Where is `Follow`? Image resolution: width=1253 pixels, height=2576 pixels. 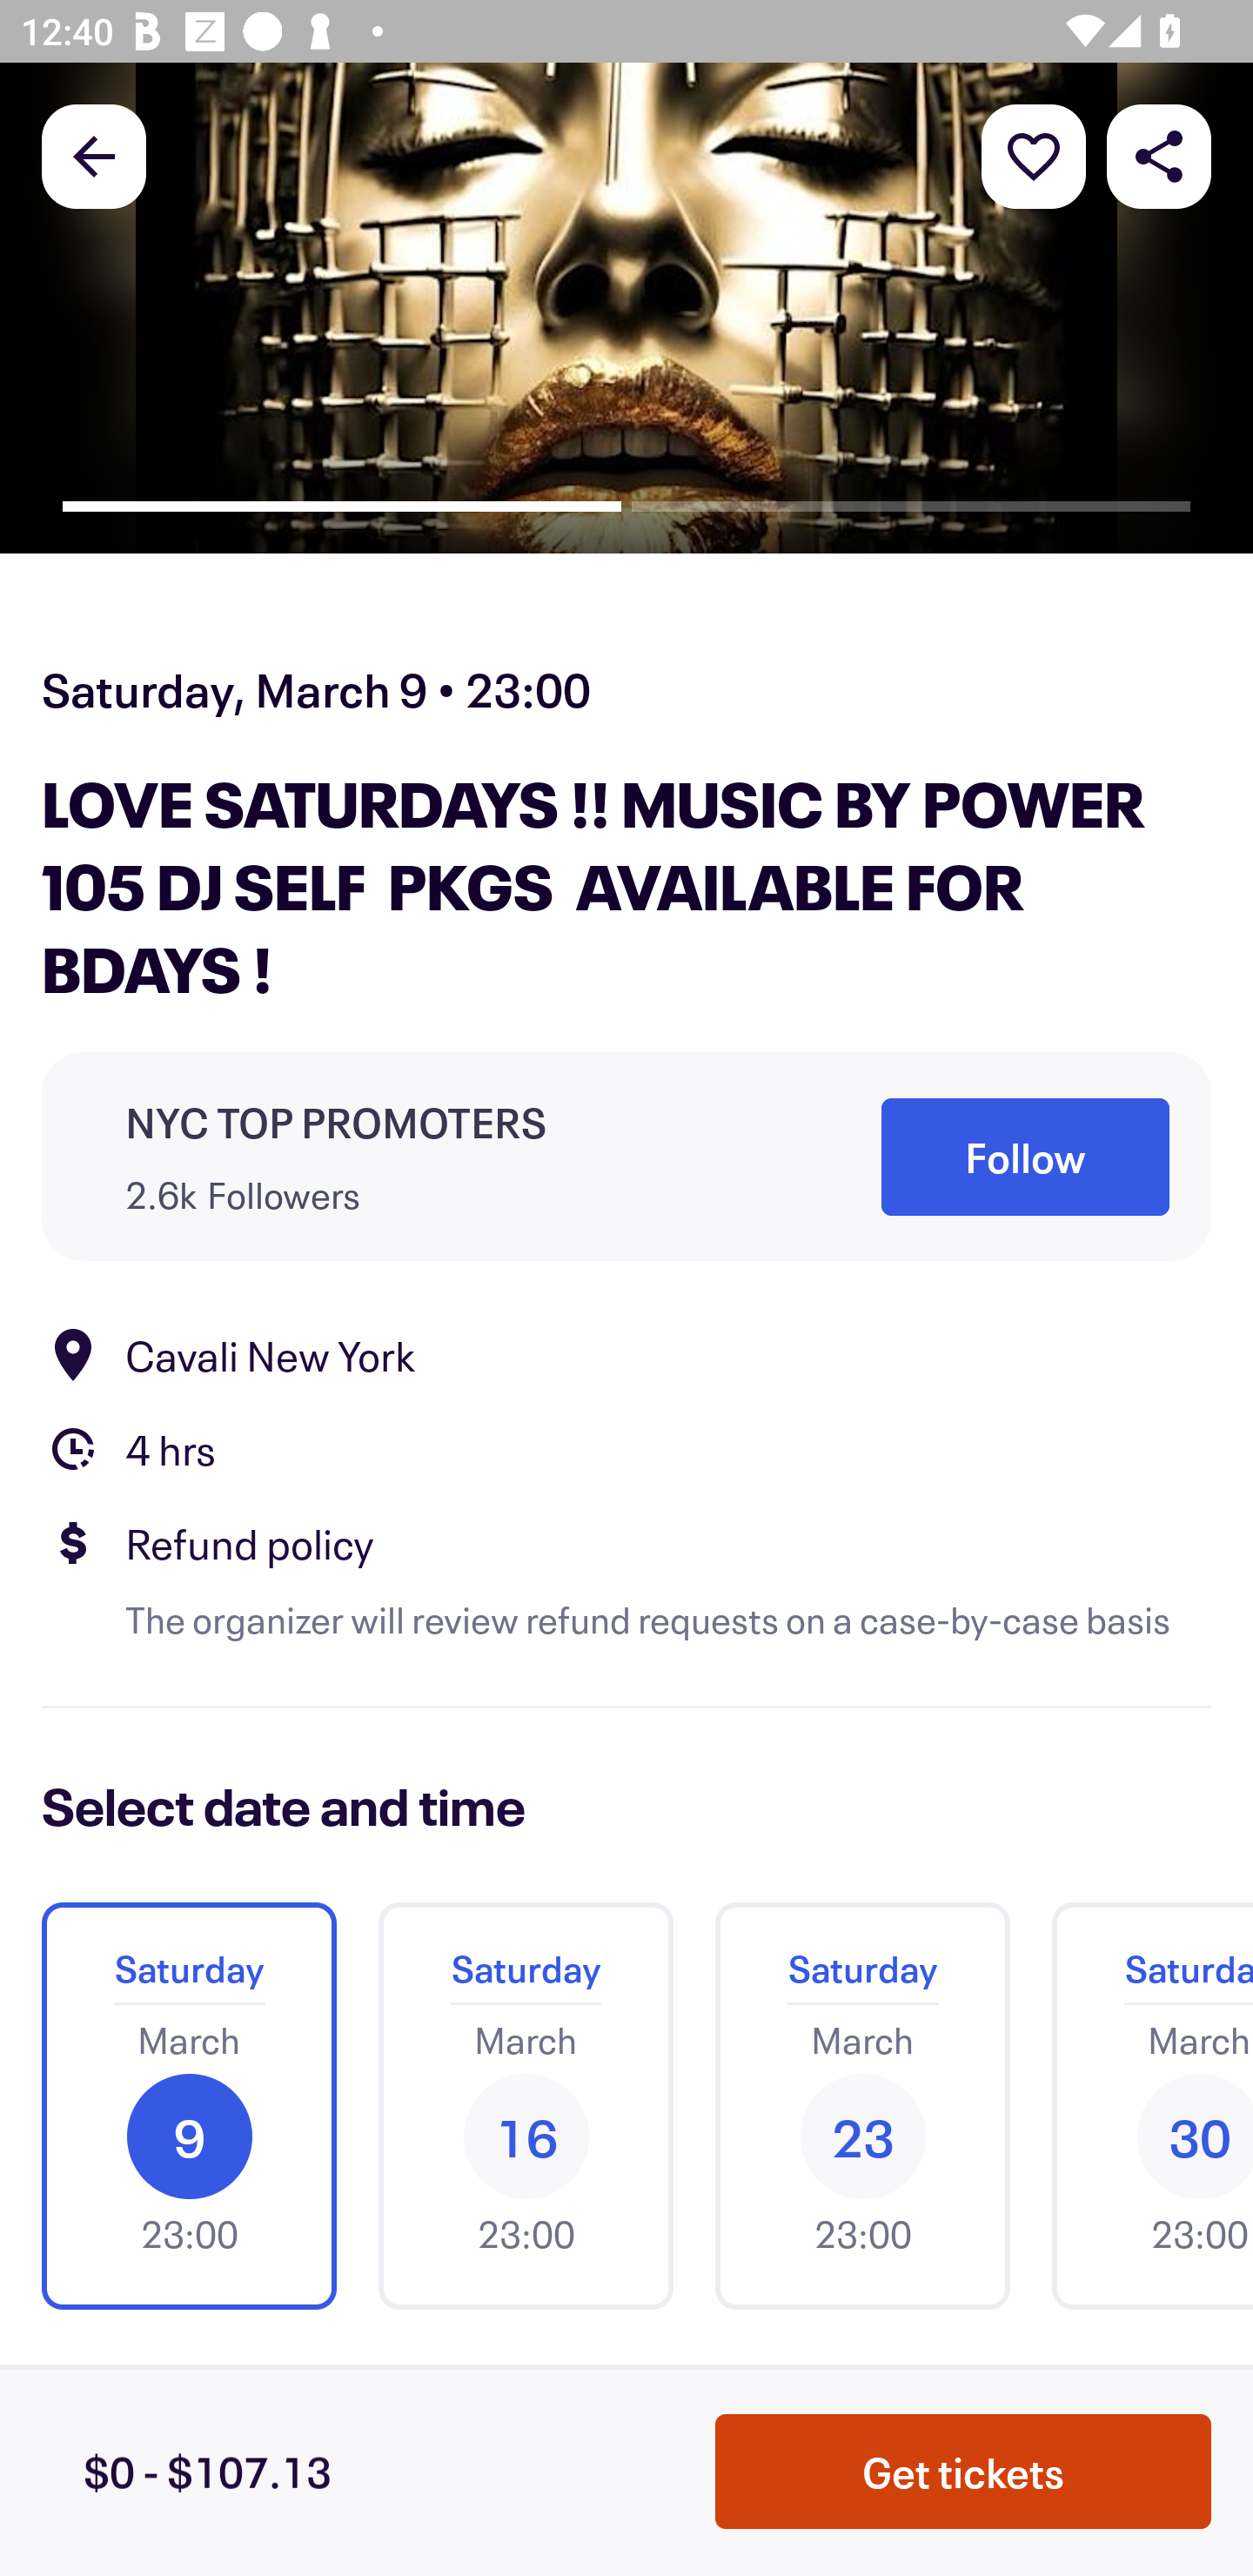
Follow is located at coordinates (1025, 1157).